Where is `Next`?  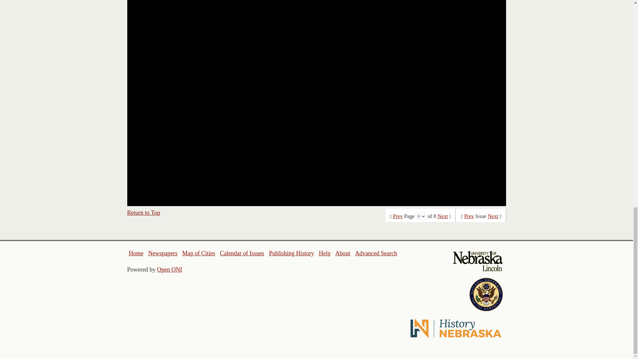
Next is located at coordinates (443, 216).